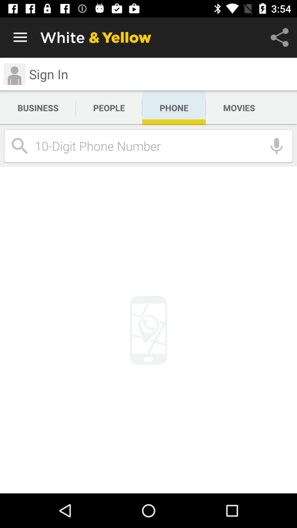  Describe the element at coordinates (174, 108) in the screenshot. I see `launch icon to the left of movies item` at that location.